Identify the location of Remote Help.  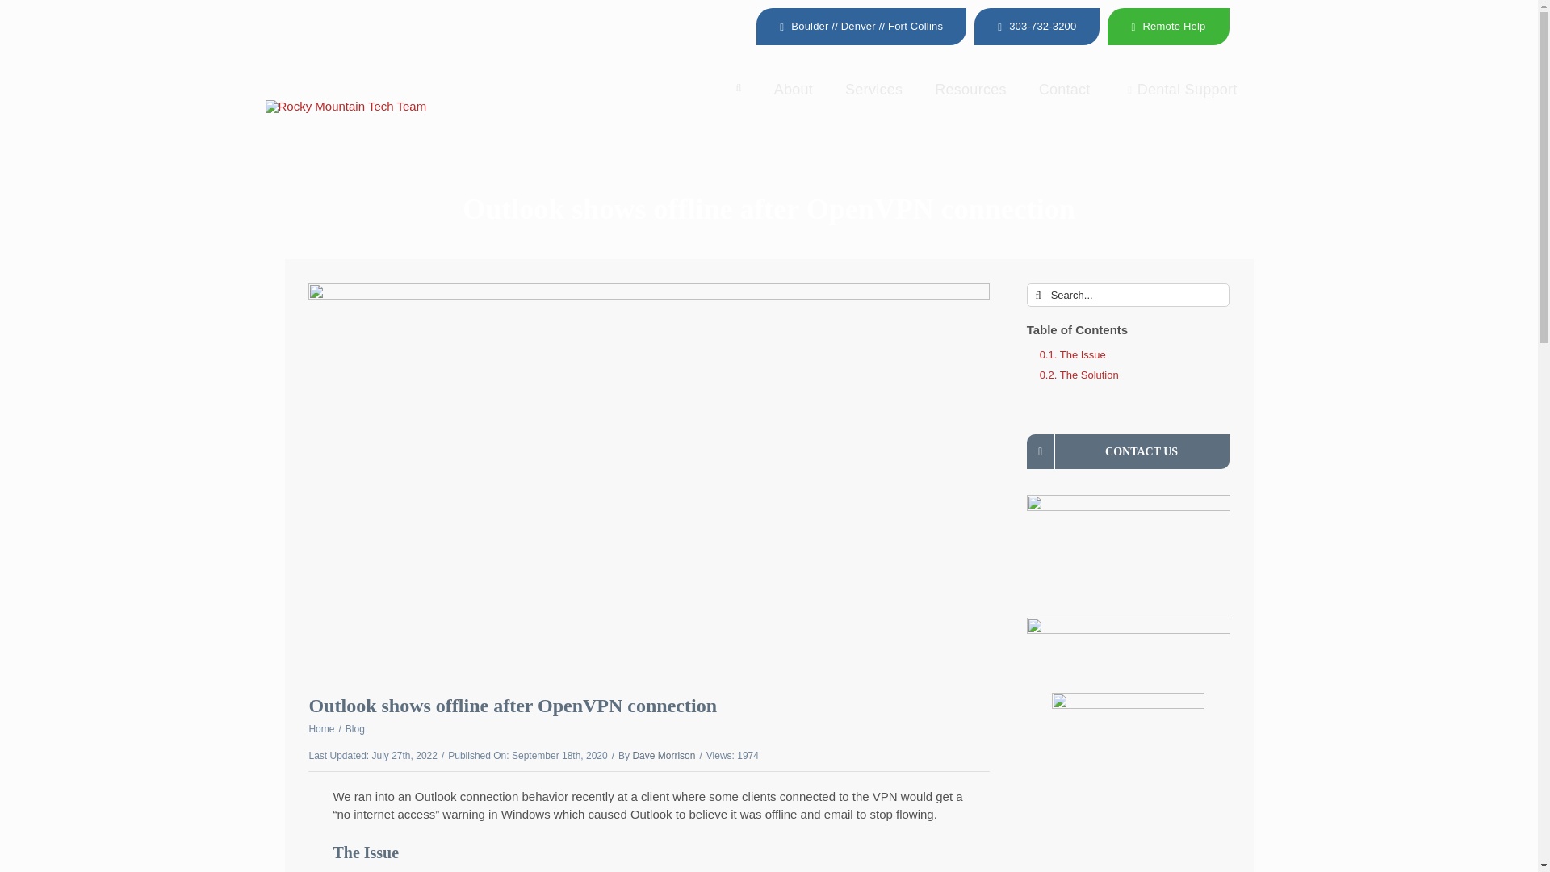
(321, 729).